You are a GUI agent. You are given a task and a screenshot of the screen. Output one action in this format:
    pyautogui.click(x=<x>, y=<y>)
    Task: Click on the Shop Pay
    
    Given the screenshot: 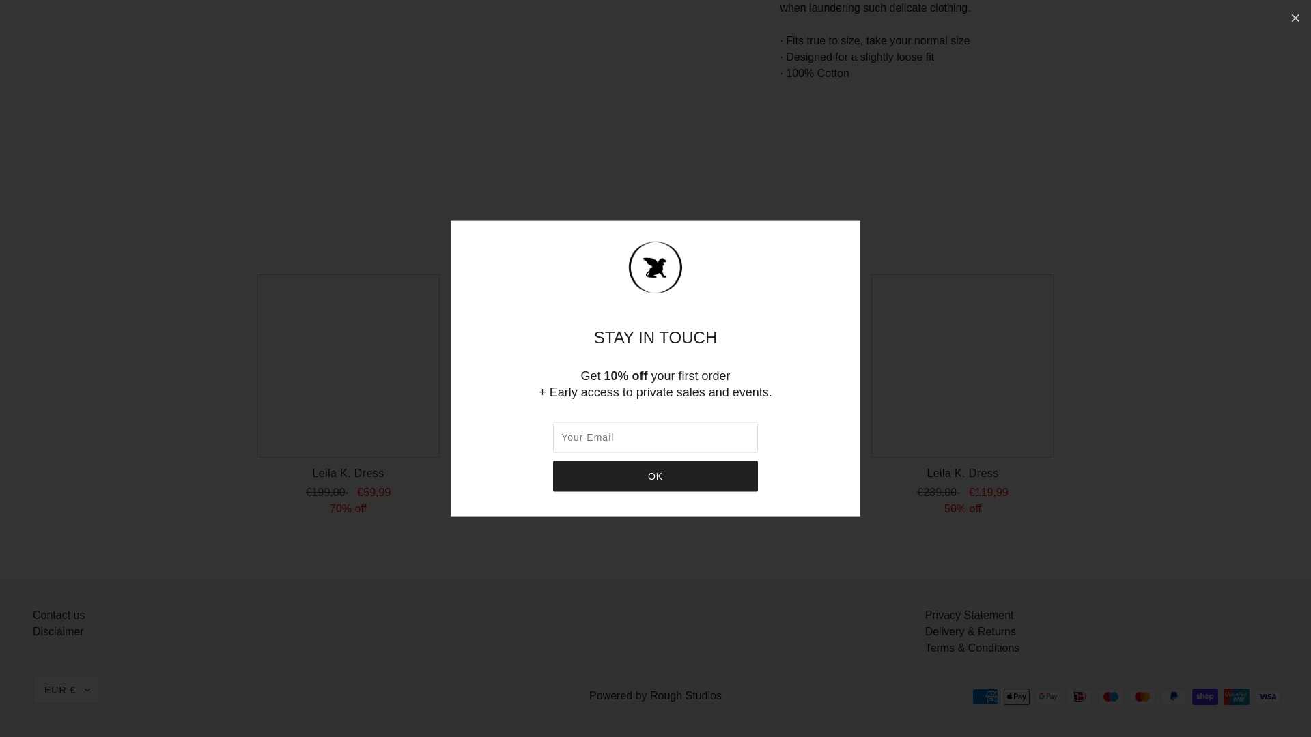 What is the action you would take?
    pyautogui.click(x=1204, y=696)
    